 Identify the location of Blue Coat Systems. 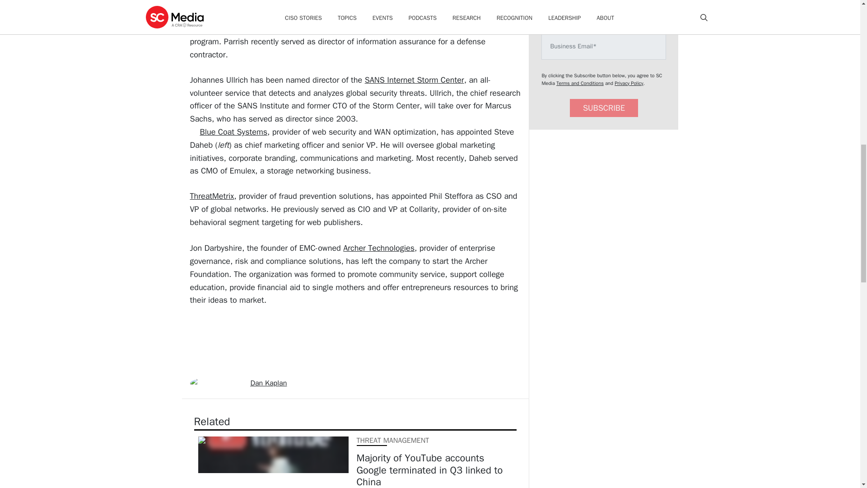
(233, 132).